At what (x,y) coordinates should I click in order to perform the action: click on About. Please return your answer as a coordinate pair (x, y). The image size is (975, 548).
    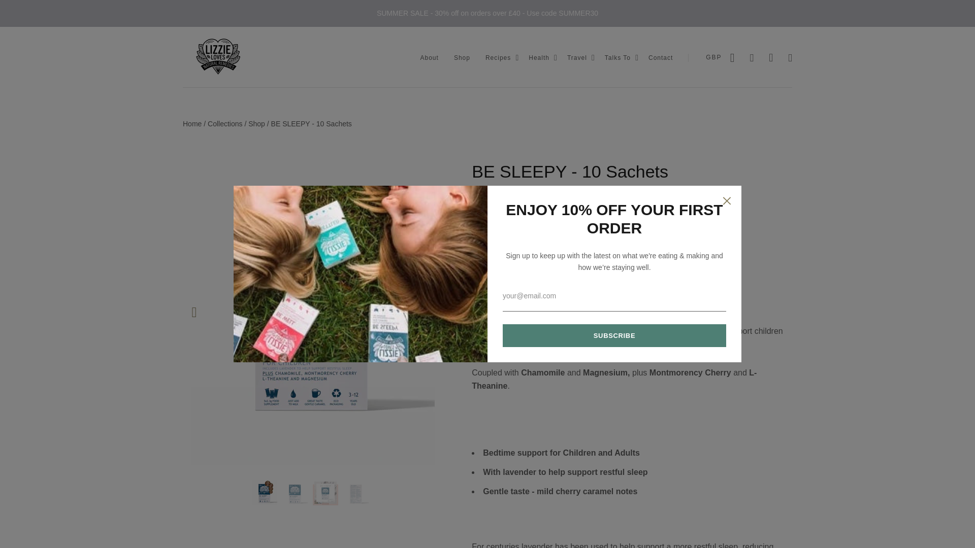
    Looking at the image, I should click on (430, 58).